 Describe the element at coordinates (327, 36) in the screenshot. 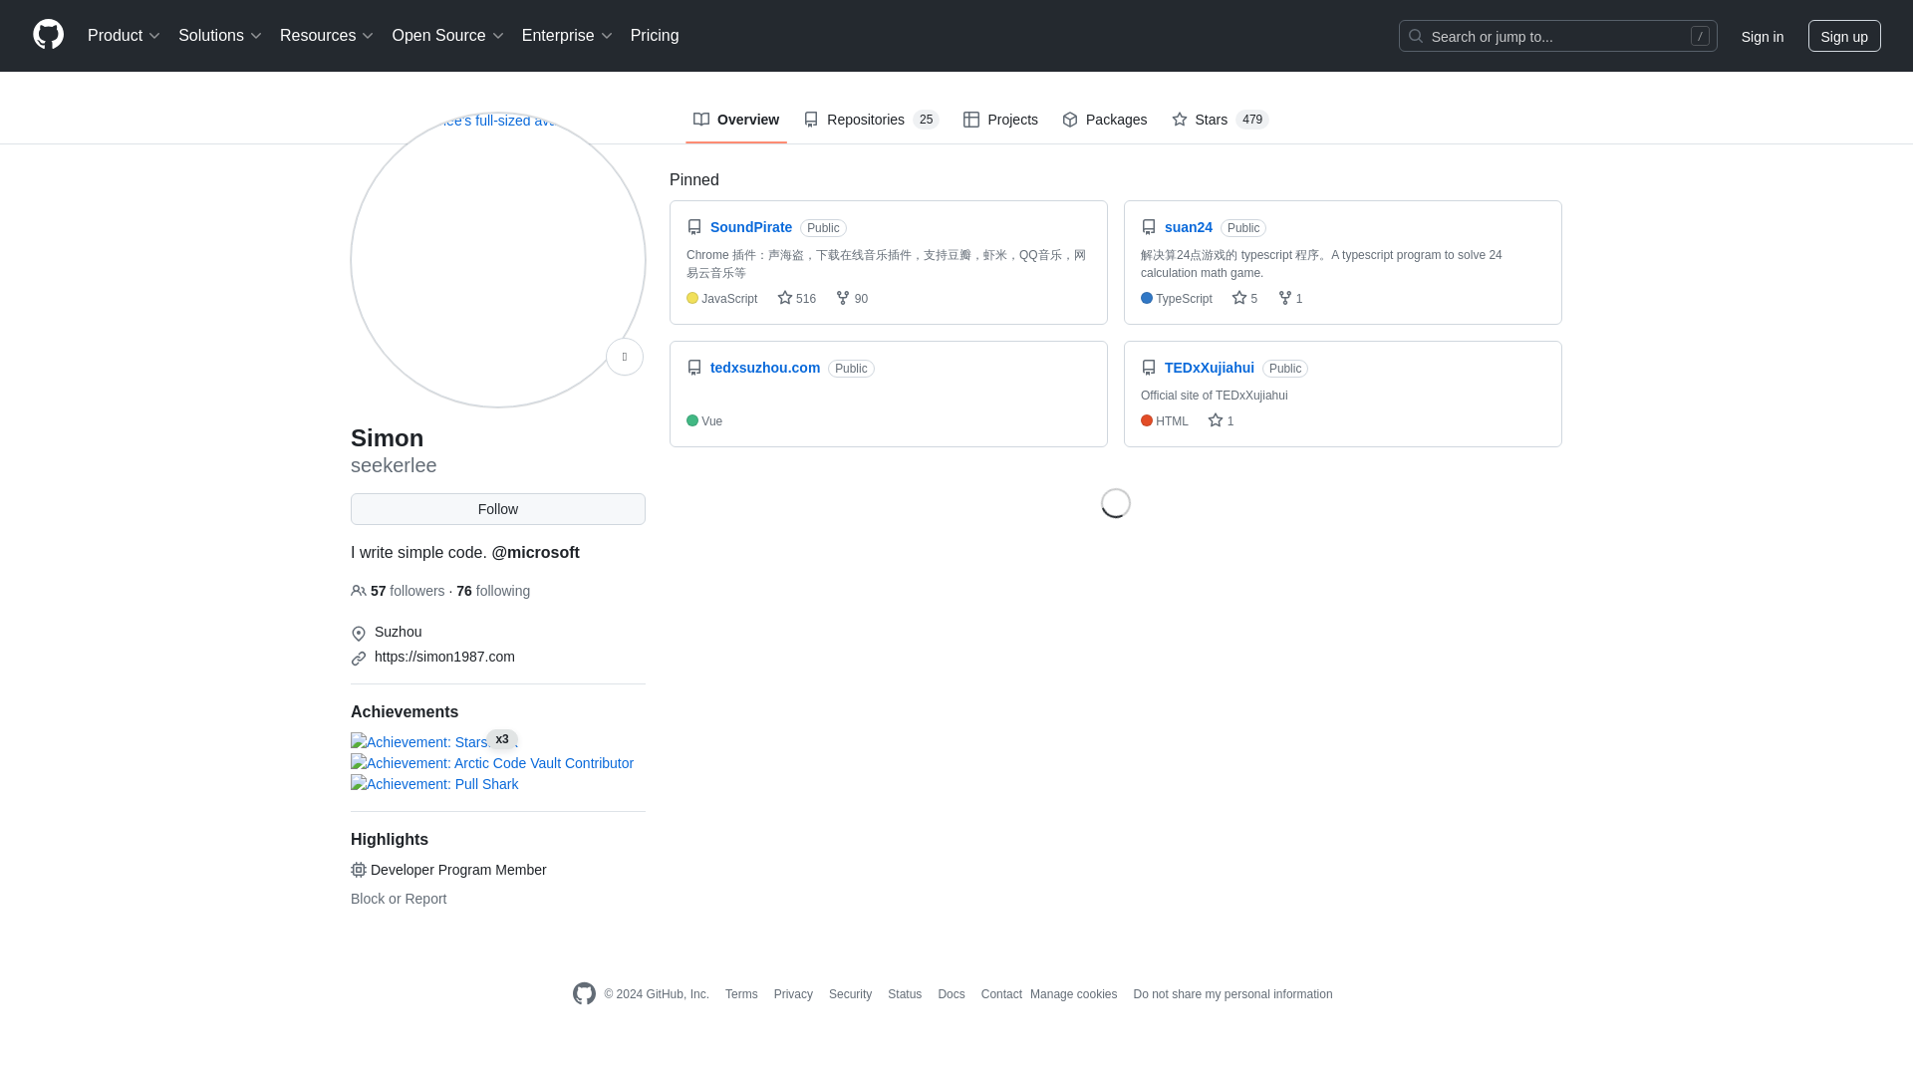

I see `Resources` at that location.